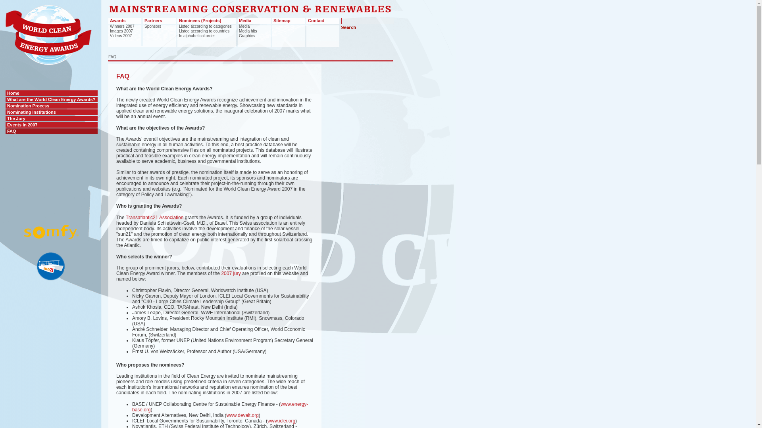 The image size is (762, 428). I want to click on Media, so click(245, 21).